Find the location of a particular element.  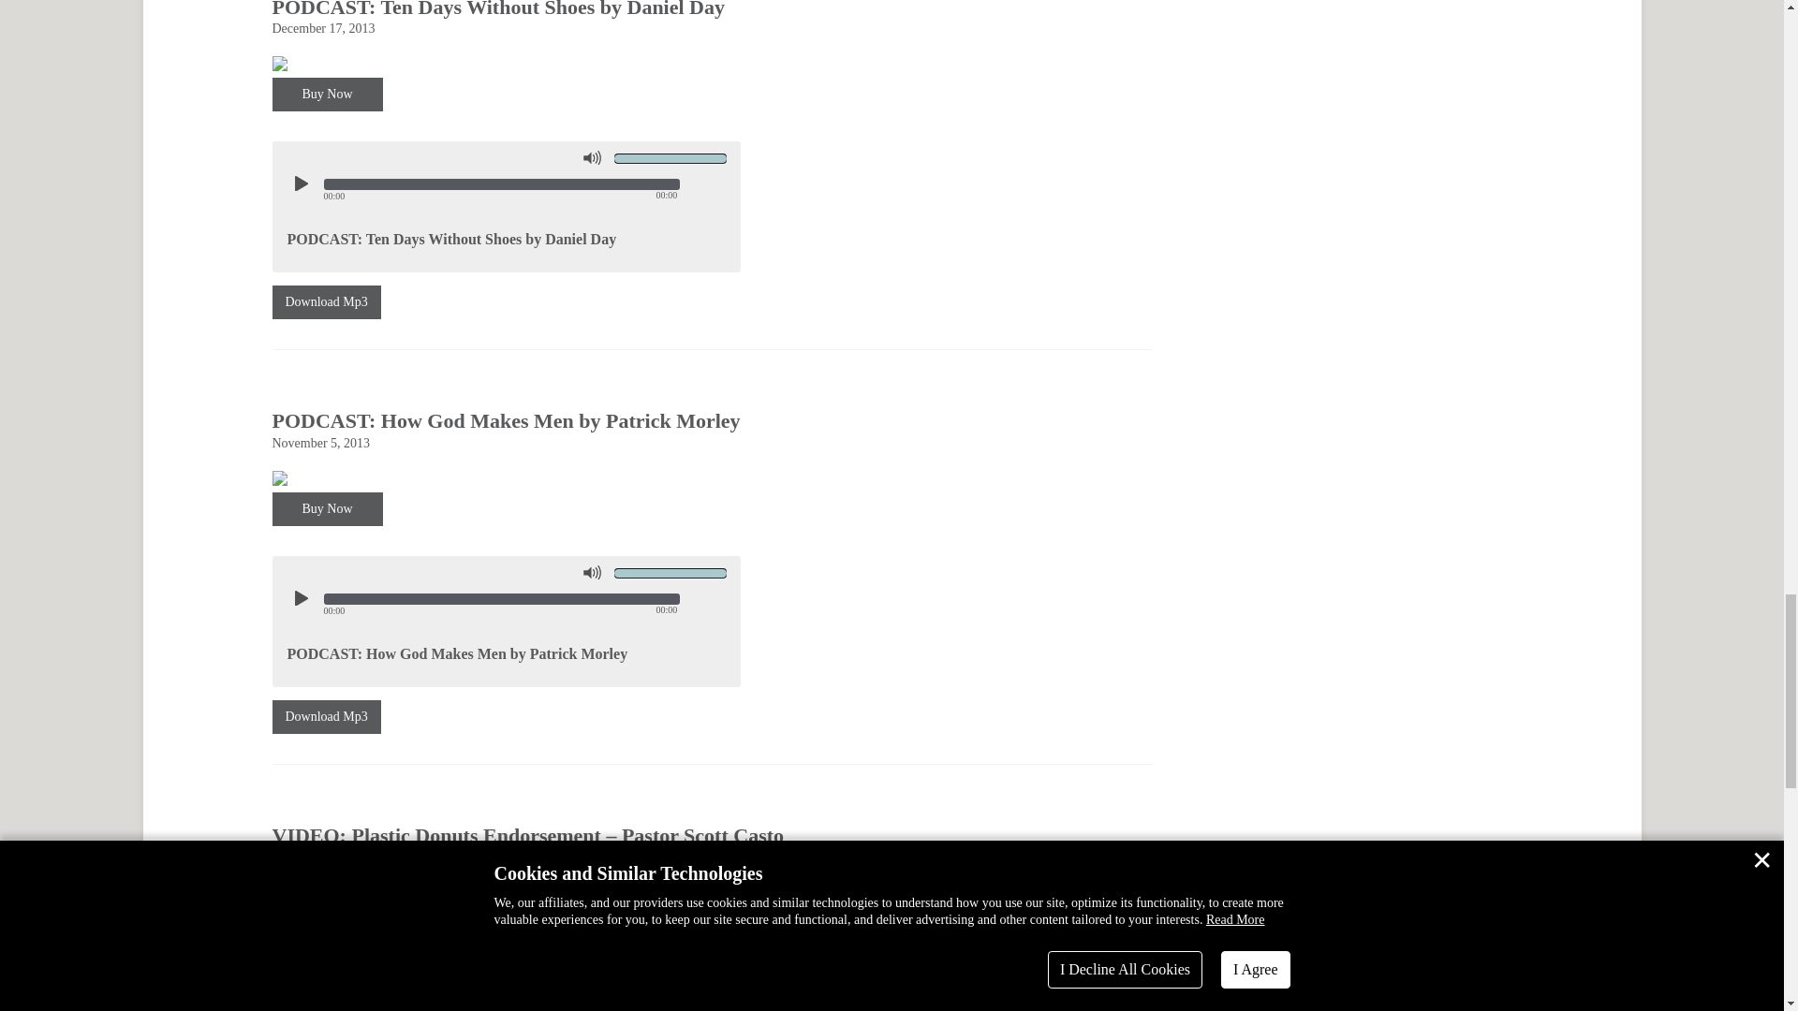

Mute is located at coordinates (592, 573).